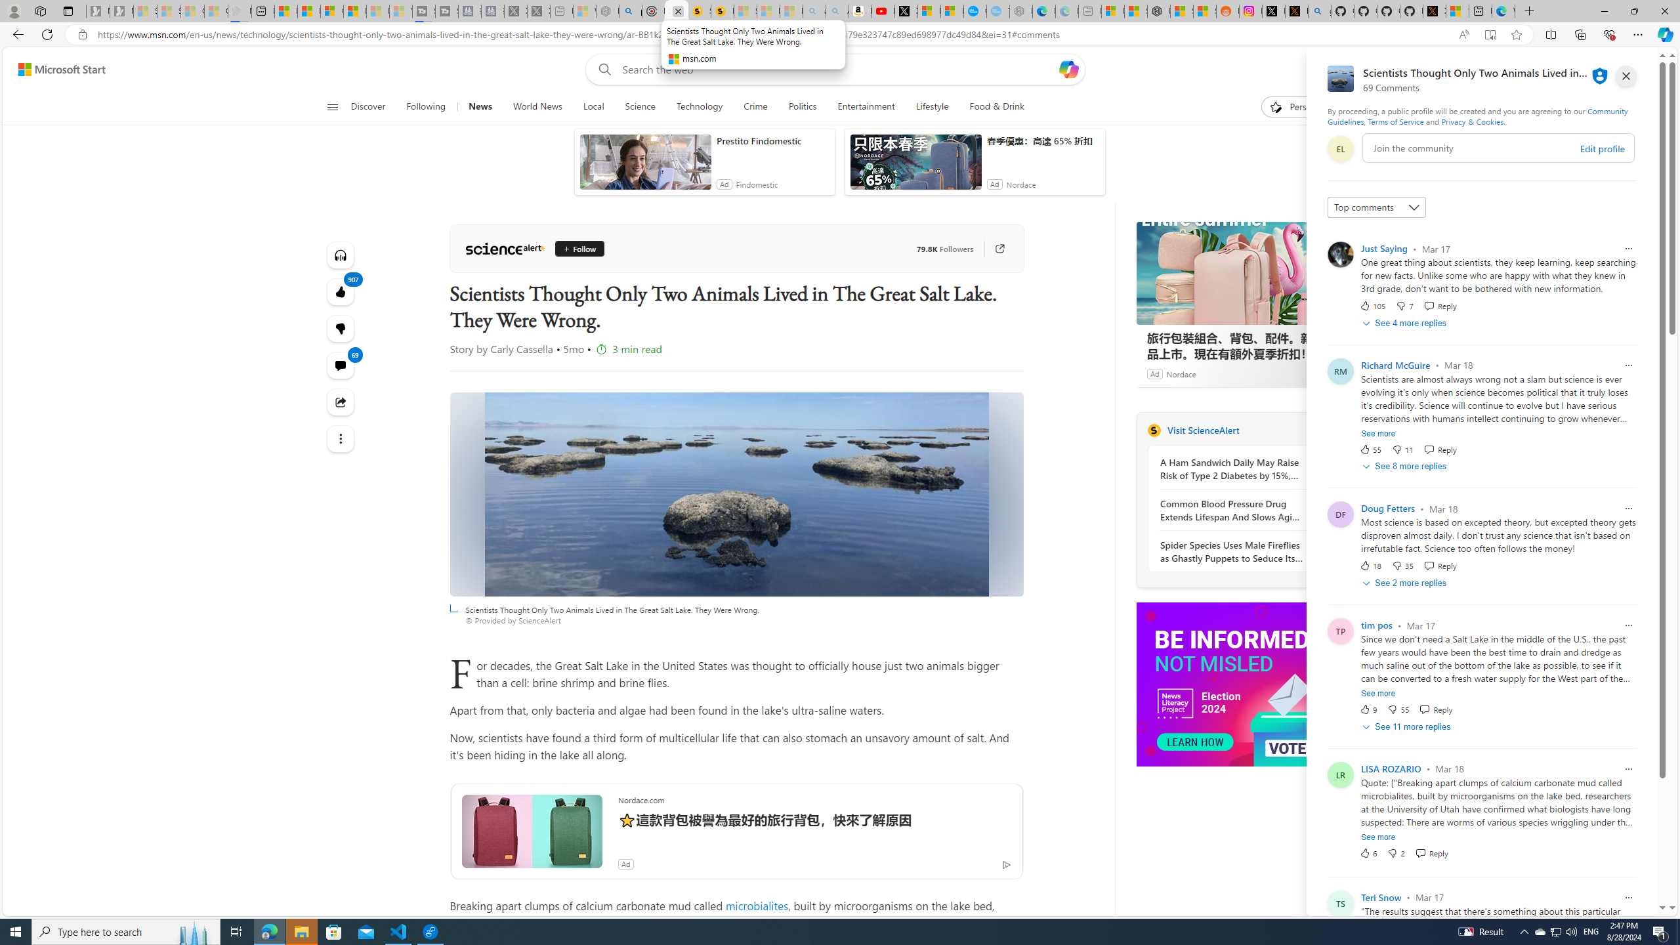 The image size is (1680, 945). I want to click on Reply Reply Comment, so click(1431, 852).